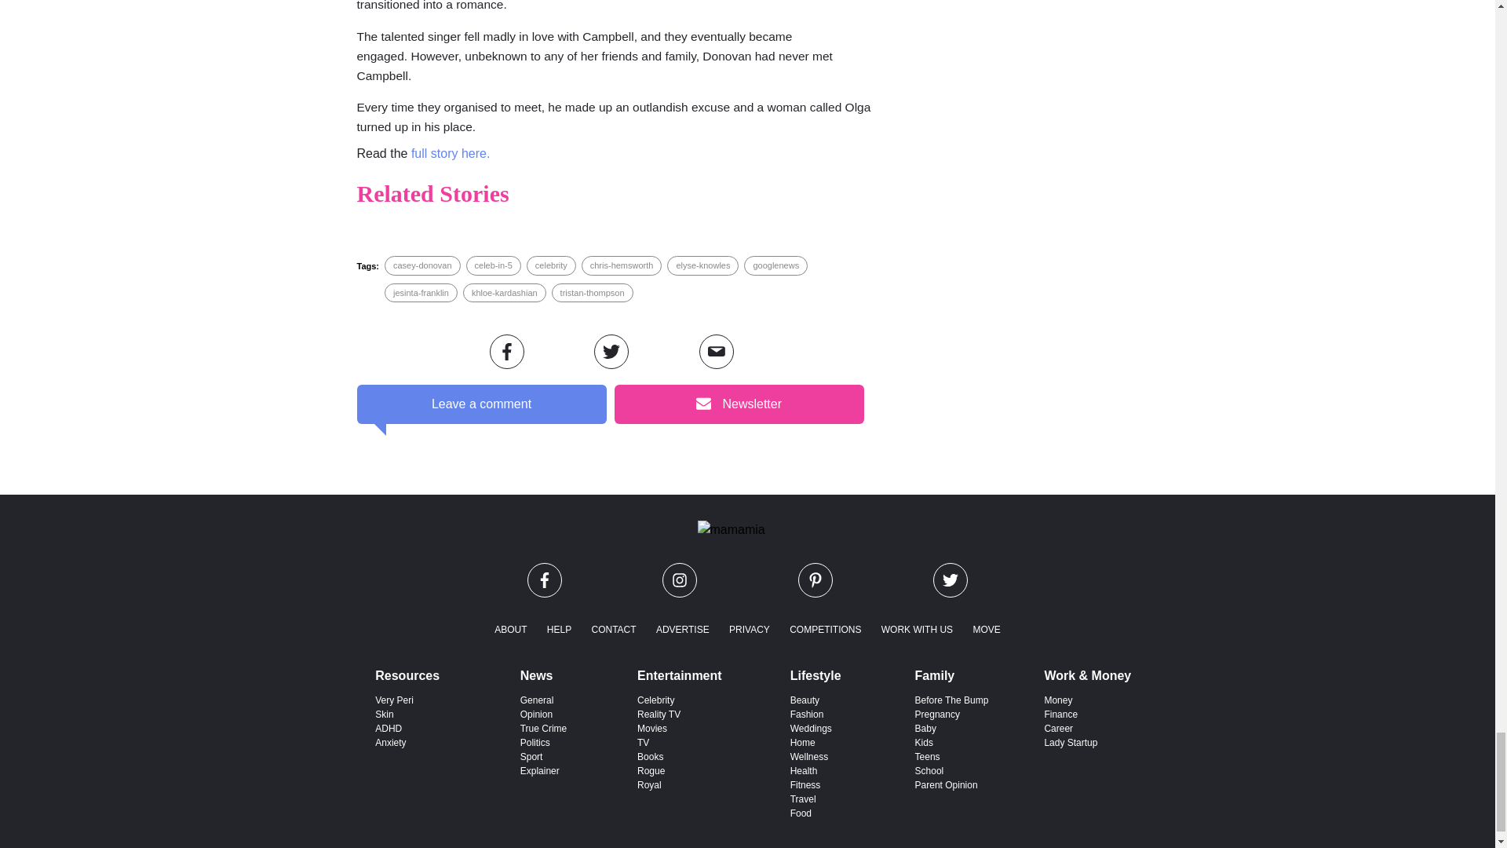 Image resolution: width=1507 pixels, height=848 pixels. Describe the element at coordinates (504, 293) in the screenshot. I see `khloe-kardashian` at that location.